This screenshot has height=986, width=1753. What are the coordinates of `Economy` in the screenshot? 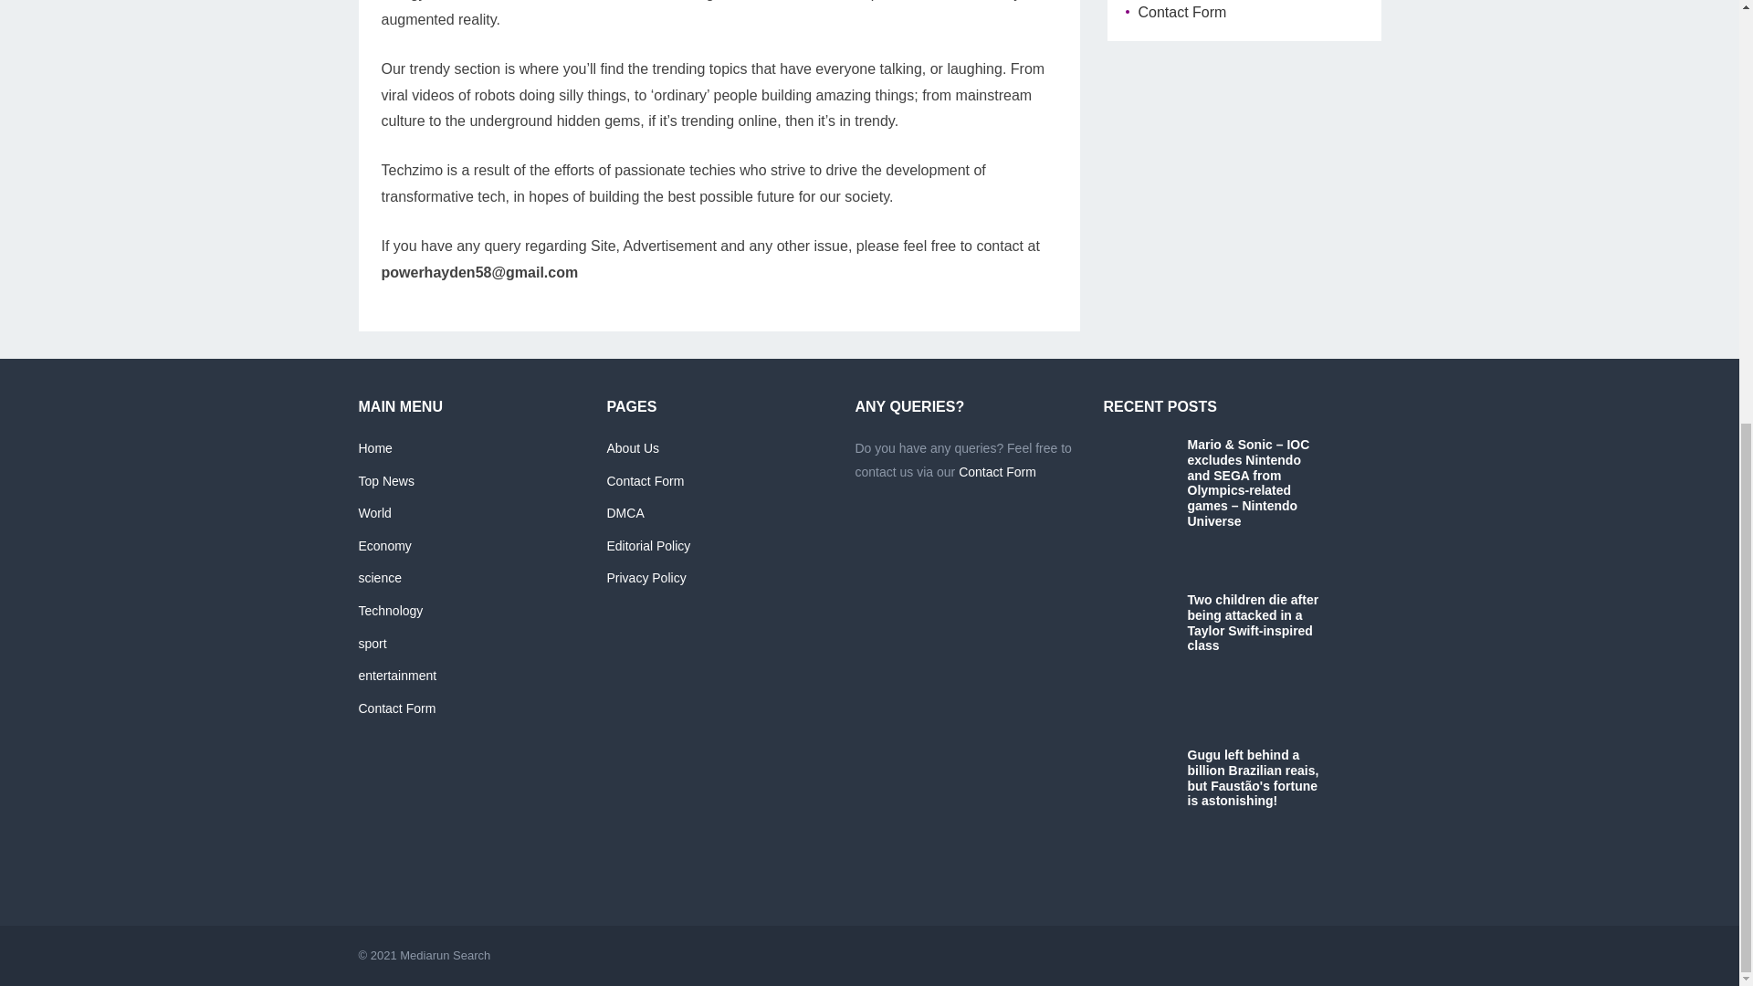 It's located at (383, 545).